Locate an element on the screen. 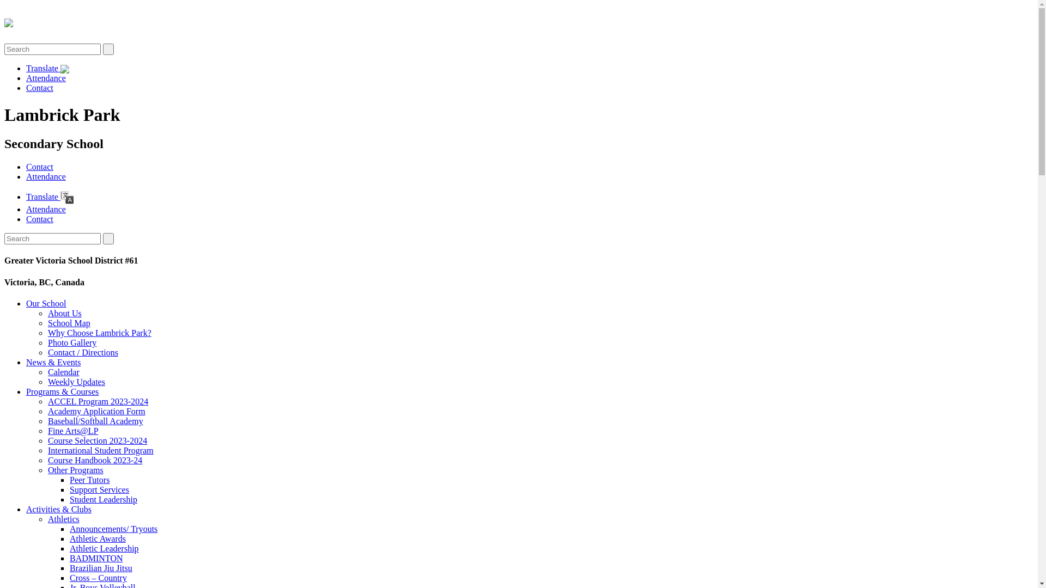 The height and width of the screenshot is (588, 1046). Attendance is located at coordinates (46, 209).